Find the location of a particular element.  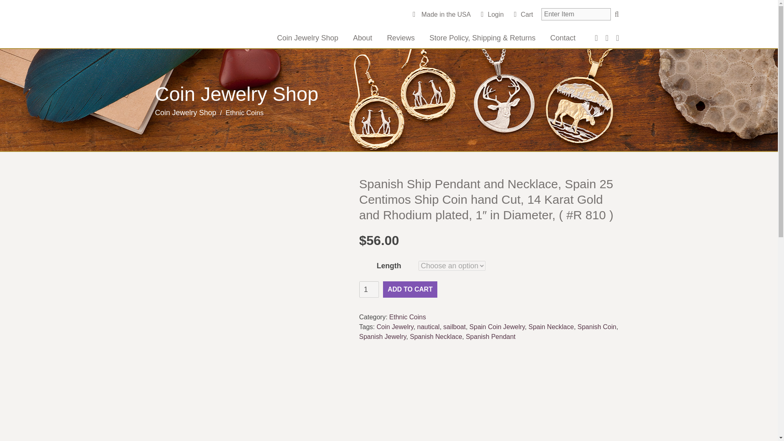

Login is located at coordinates (492, 15).